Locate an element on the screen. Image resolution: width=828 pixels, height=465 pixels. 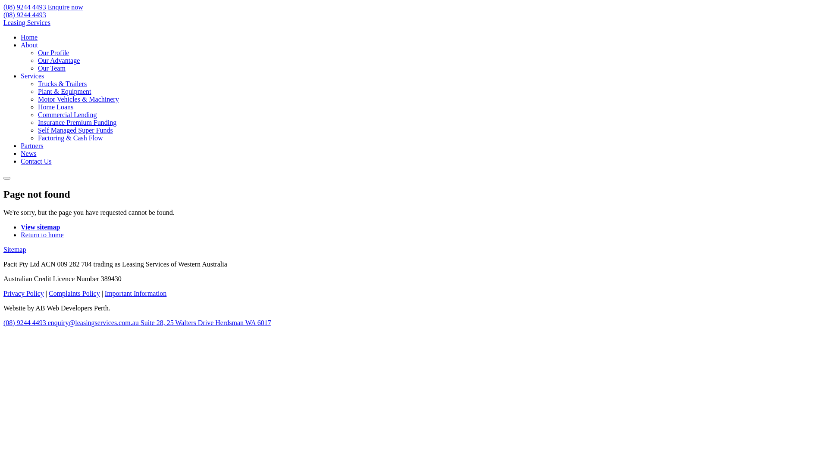
View sitemap is located at coordinates (41, 227).